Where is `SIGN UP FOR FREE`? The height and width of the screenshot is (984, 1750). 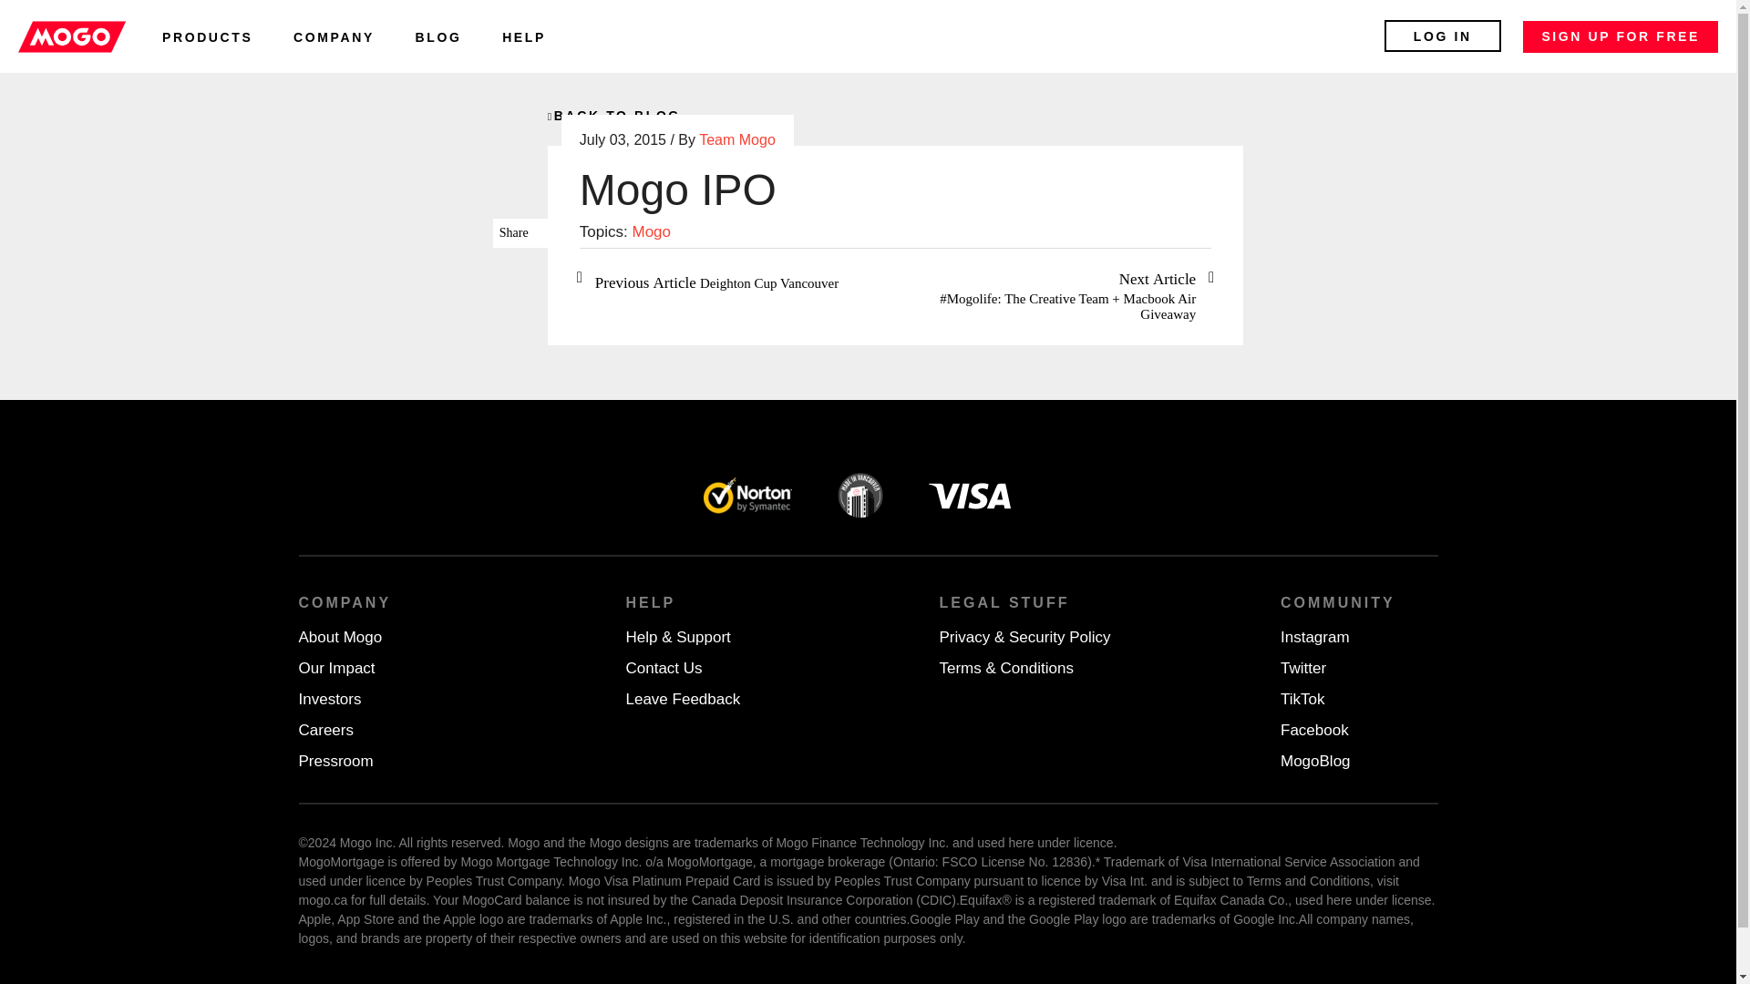 SIGN UP FOR FREE is located at coordinates (1621, 36).